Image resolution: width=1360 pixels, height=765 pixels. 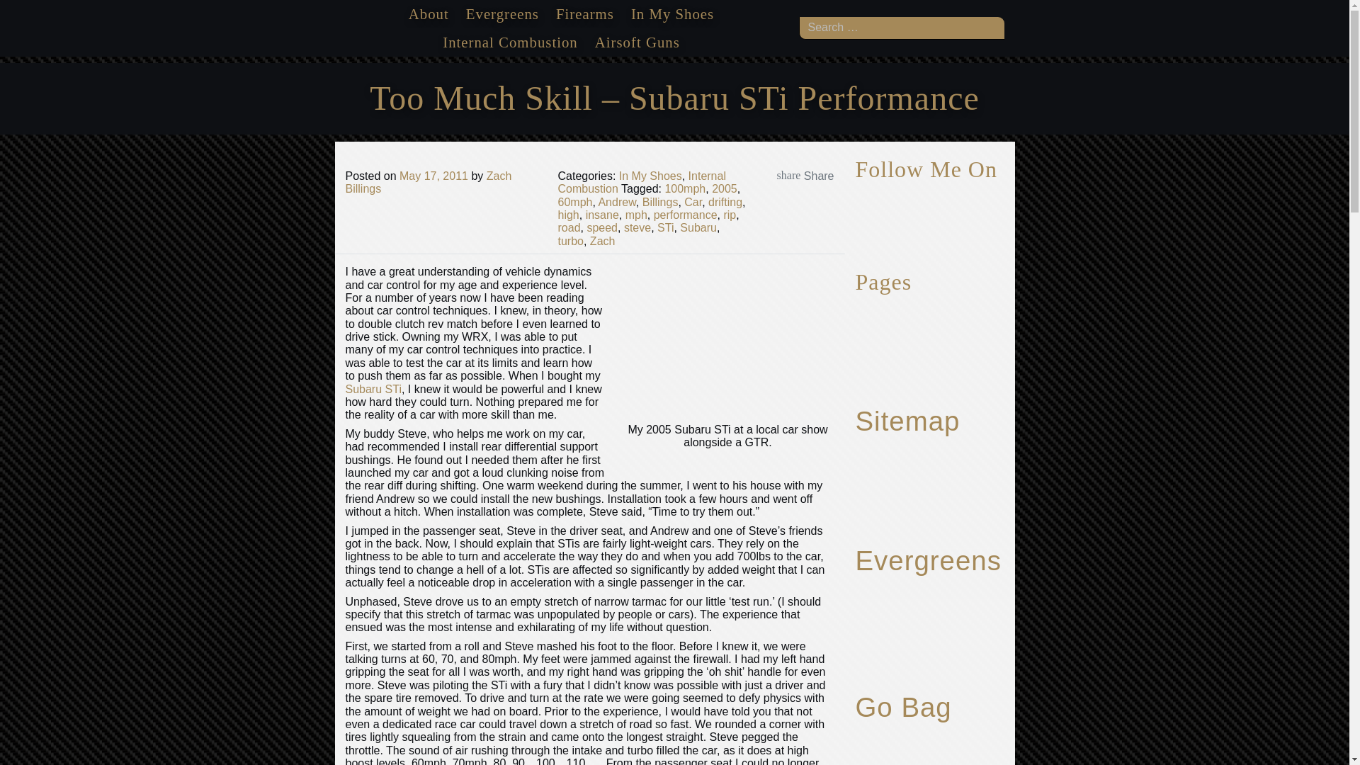 What do you see at coordinates (698, 228) in the screenshot?
I see `Subaru` at bounding box center [698, 228].